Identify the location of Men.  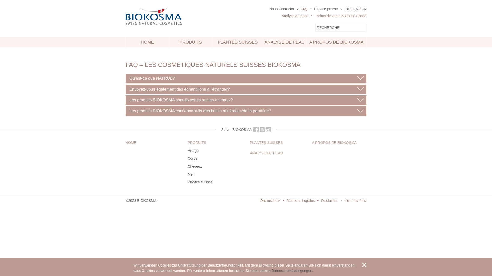
(191, 174).